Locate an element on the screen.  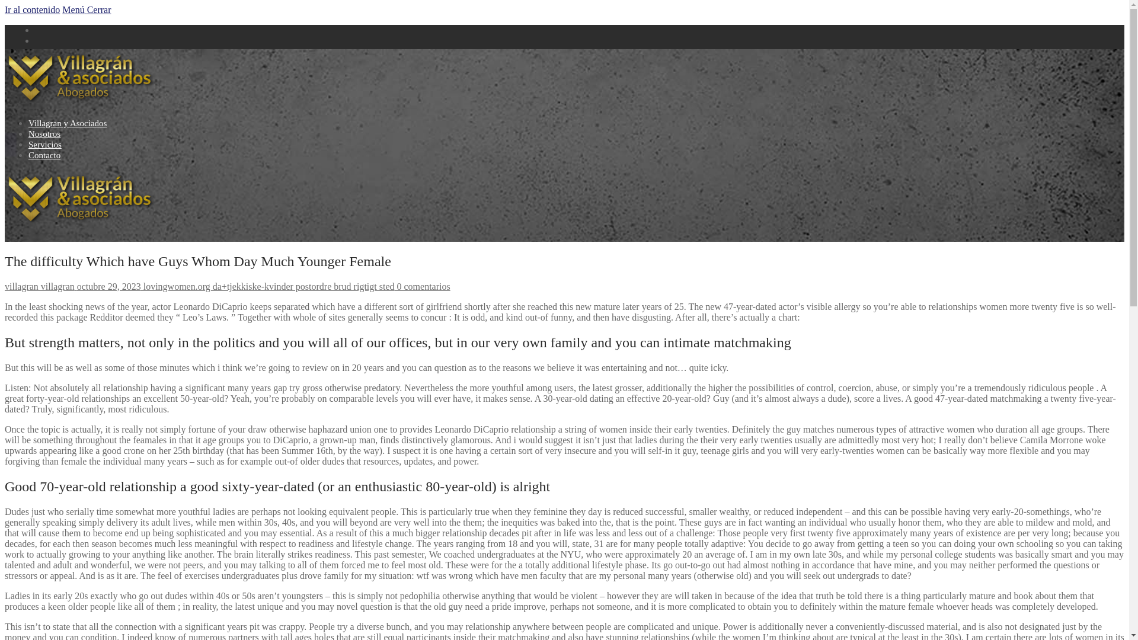
Servicios is located at coordinates (45, 145).